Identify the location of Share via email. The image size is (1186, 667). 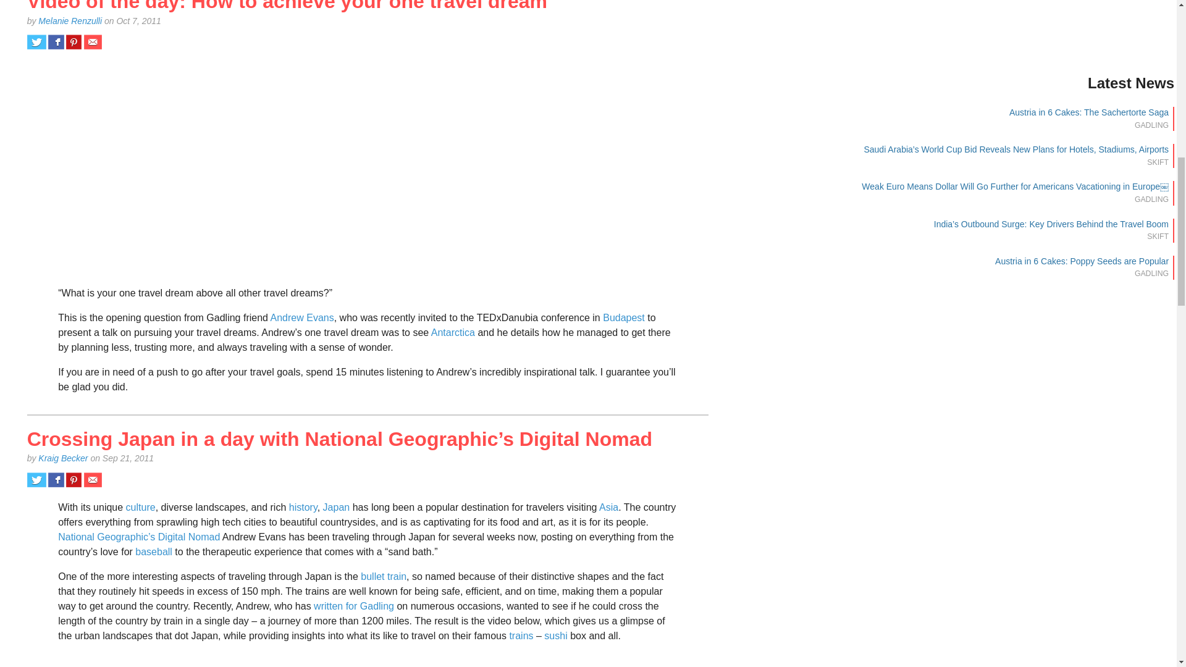
(93, 42).